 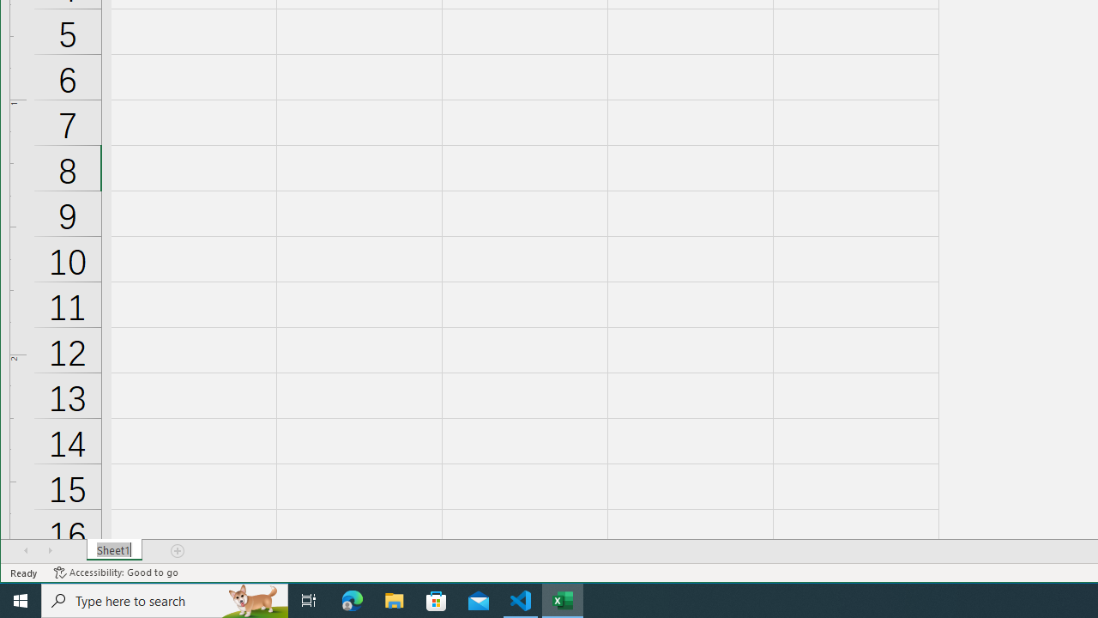 What do you see at coordinates (165, 601) in the screenshot?
I see `Type here to search` at bounding box center [165, 601].